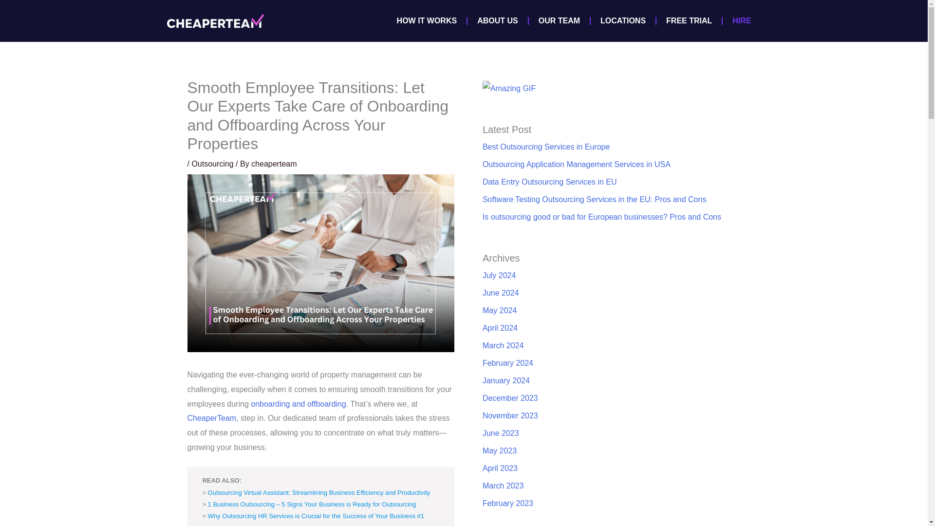  Describe the element at coordinates (427, 20) in the screenshot. I see `HOW IT WORKS` at that location.